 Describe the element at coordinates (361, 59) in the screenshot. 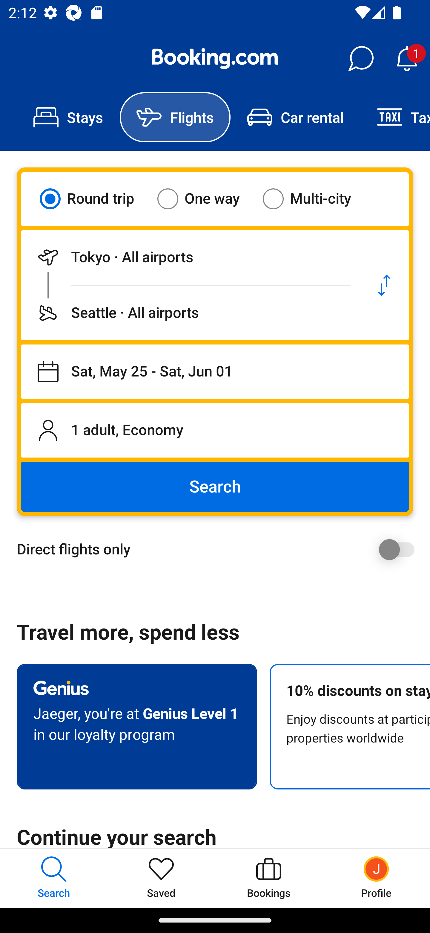

I see `Messages` at that location.